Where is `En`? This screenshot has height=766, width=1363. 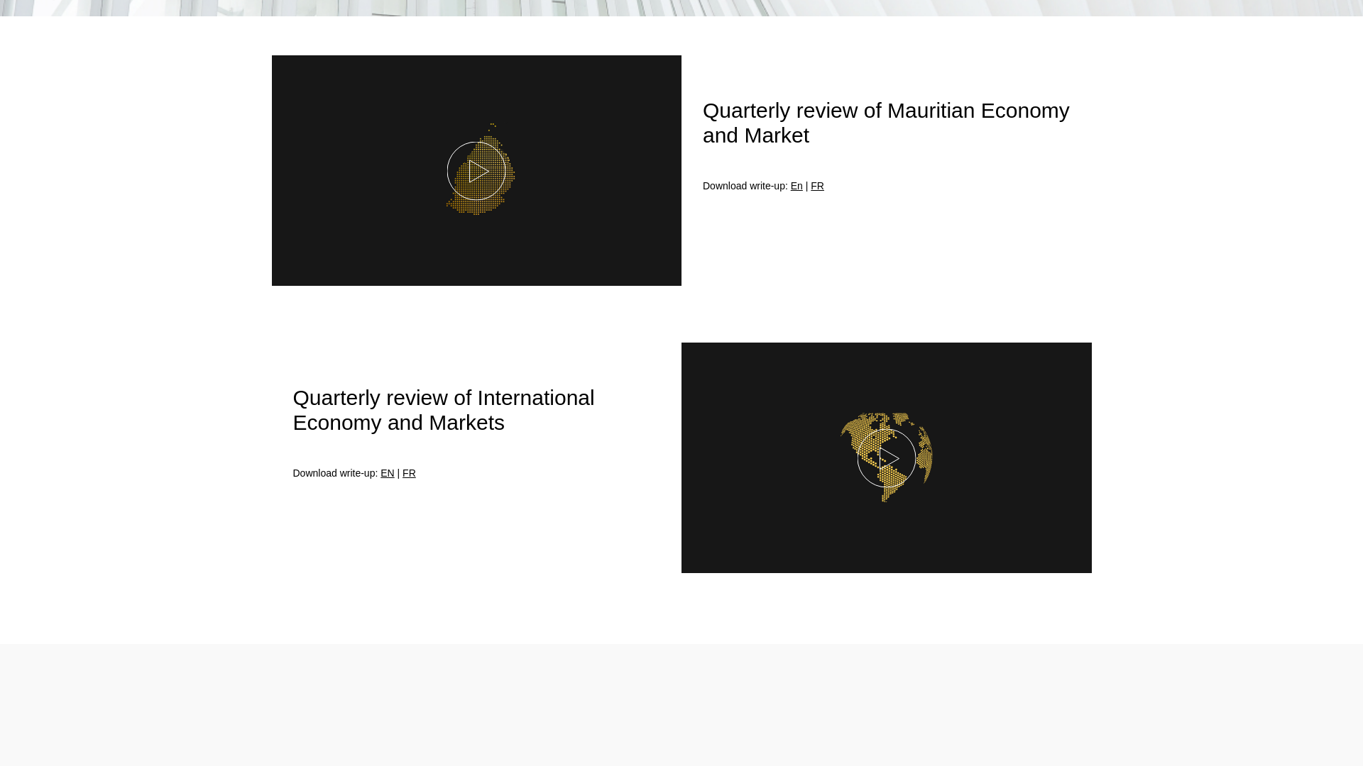 En is located at coordinates (797, 186).